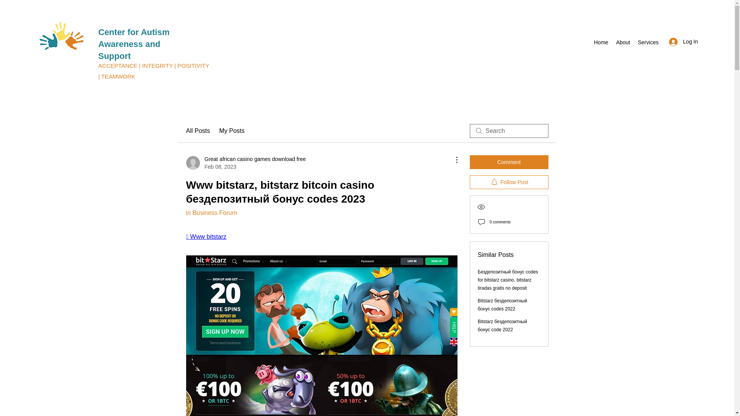 Image resolution: width=740 pixels, height=416 pixels. What do you see at coordinates (211, 213) in the screenshot?
I see `in Business Forum` at bounding box center [211, 213].